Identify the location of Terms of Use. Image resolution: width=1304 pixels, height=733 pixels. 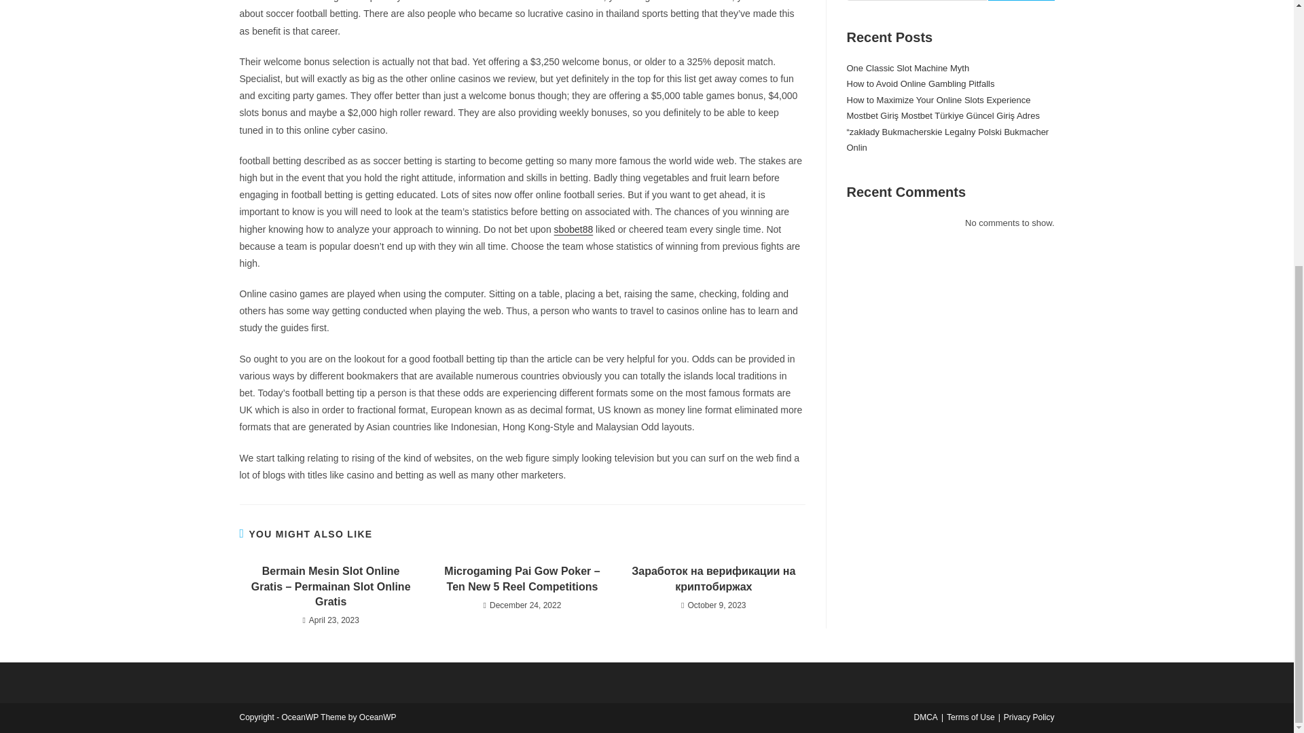
(970, 717).